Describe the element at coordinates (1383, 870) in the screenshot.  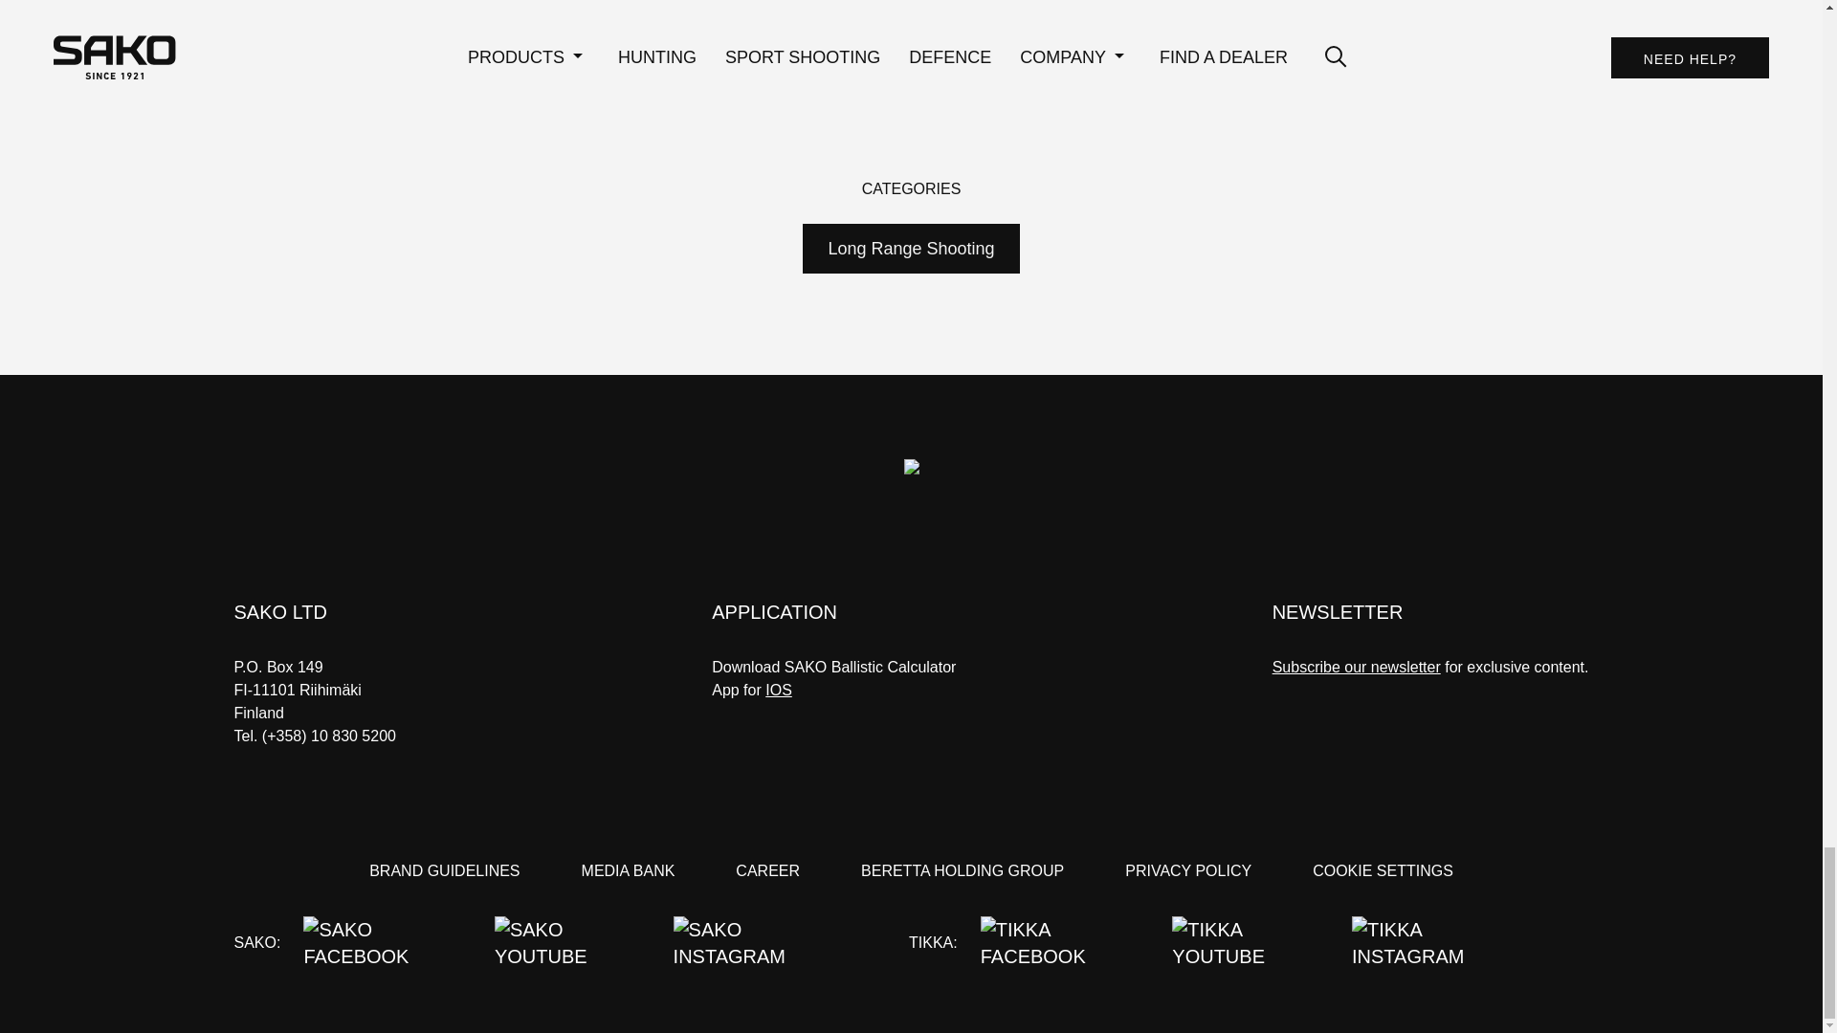
I see `COOKIE SETTINGS` at that location.